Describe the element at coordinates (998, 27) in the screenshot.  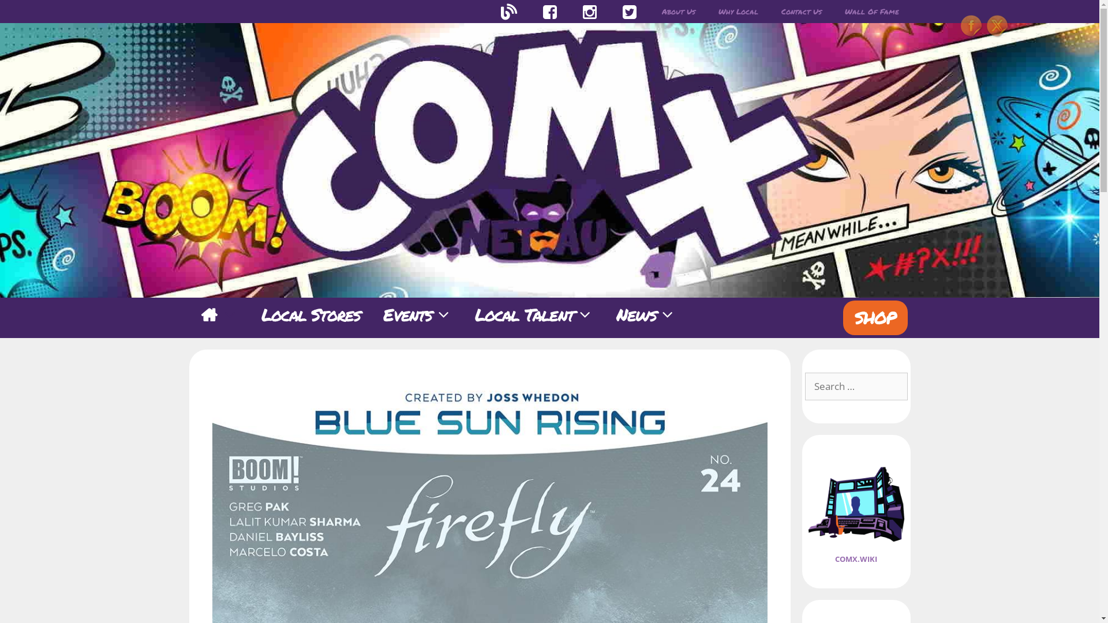
I see `Twitter` at that location.